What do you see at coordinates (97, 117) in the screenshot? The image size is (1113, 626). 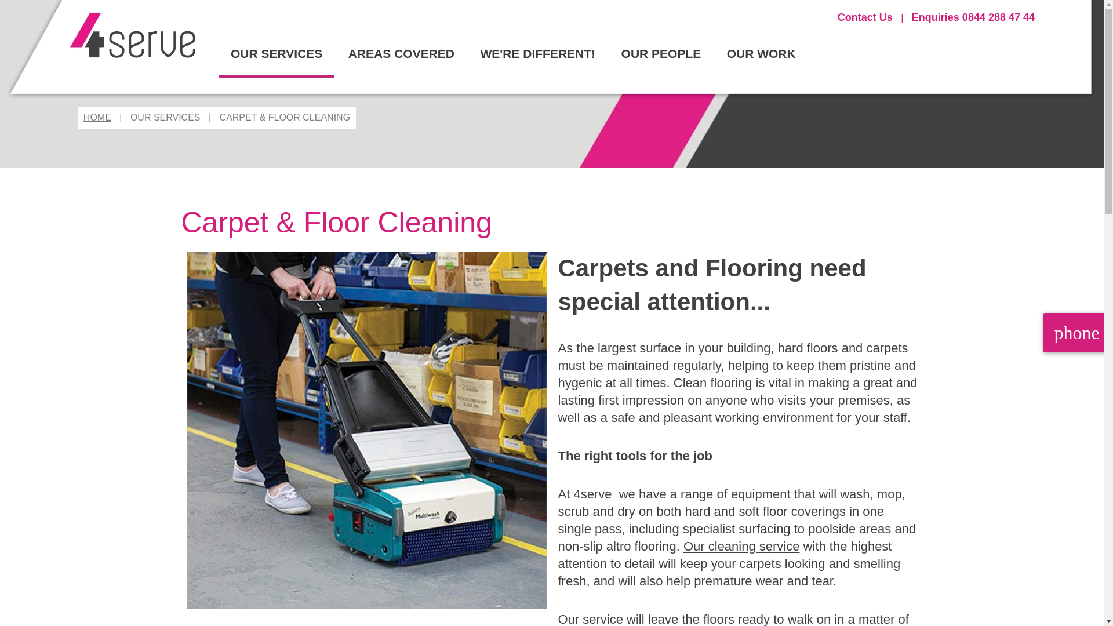 I see `HOME` at bounding box center [97, 117].